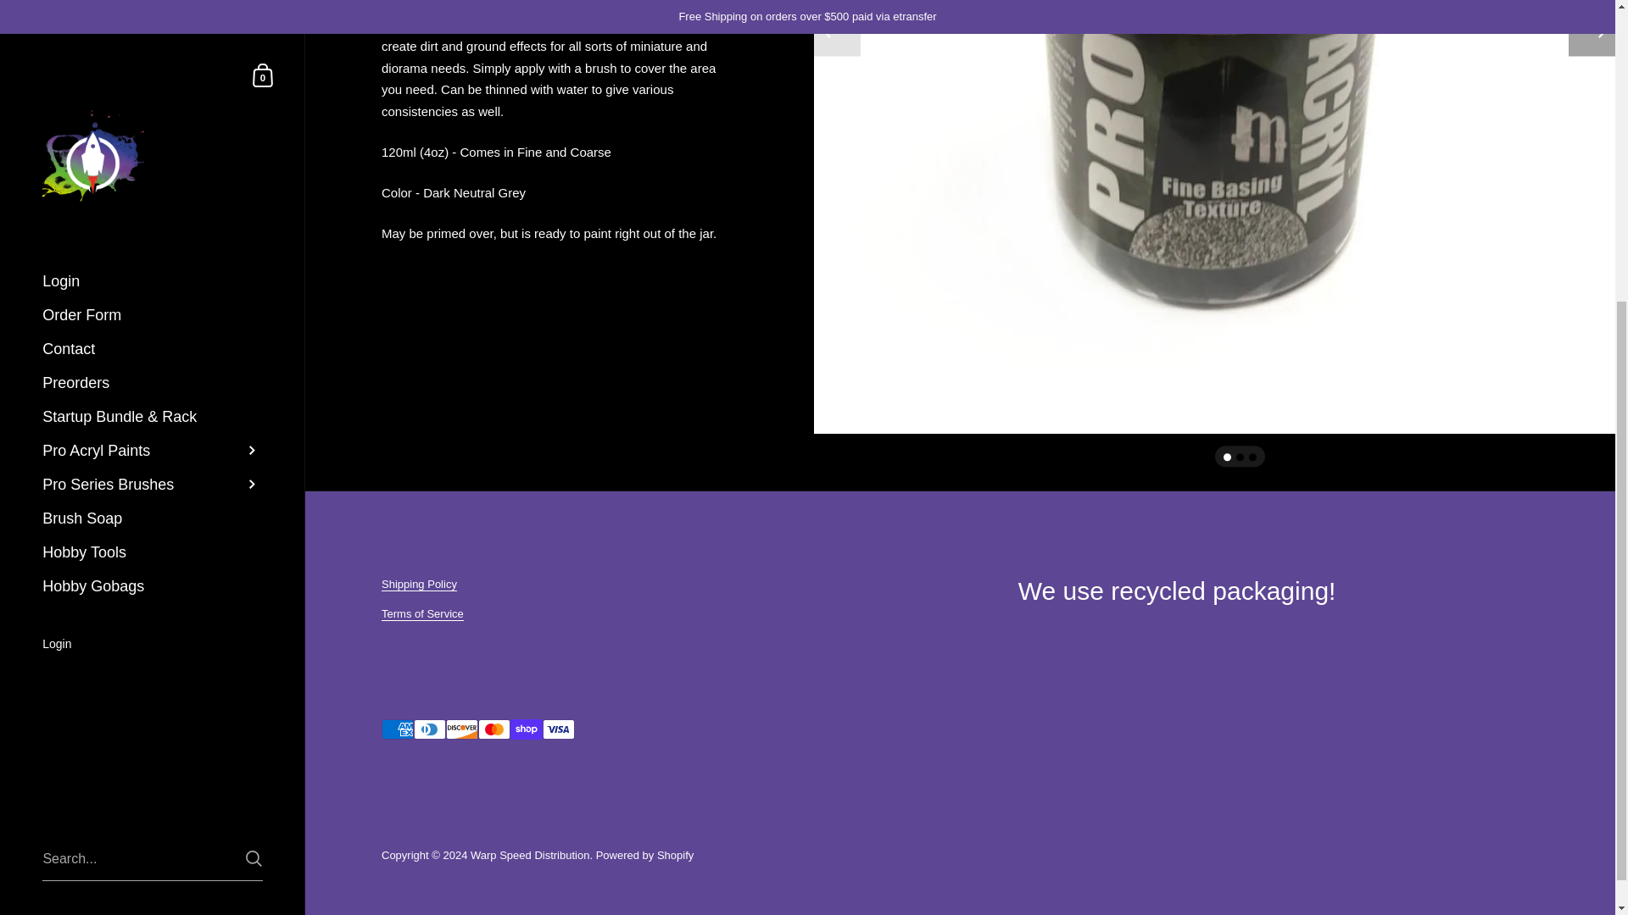 The image size is (1628, 915). What do you see at coordinates (644, 856) in the screenshot?
I see `Powered by Shopify` at bounding box center [644, 856].